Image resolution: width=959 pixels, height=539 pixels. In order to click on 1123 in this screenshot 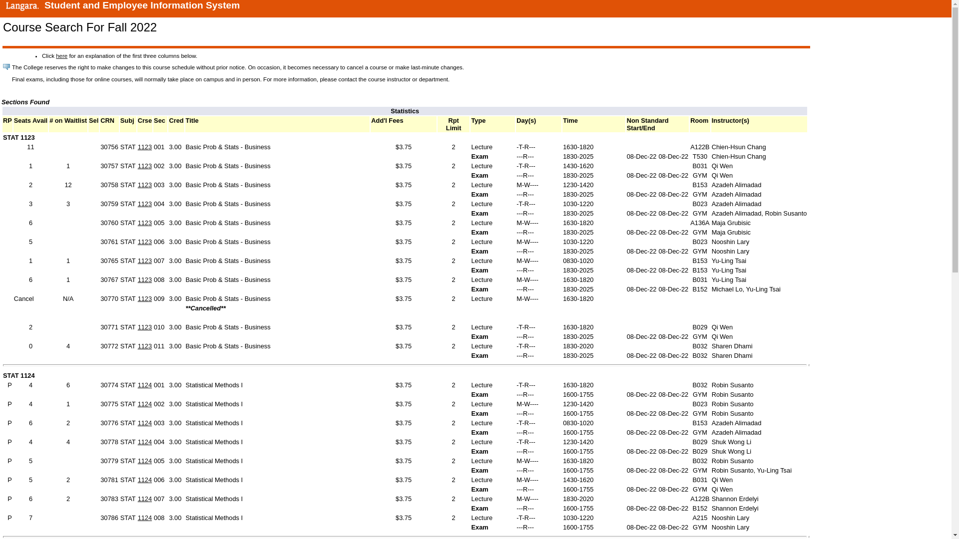, I will do `click(145, 204)`.